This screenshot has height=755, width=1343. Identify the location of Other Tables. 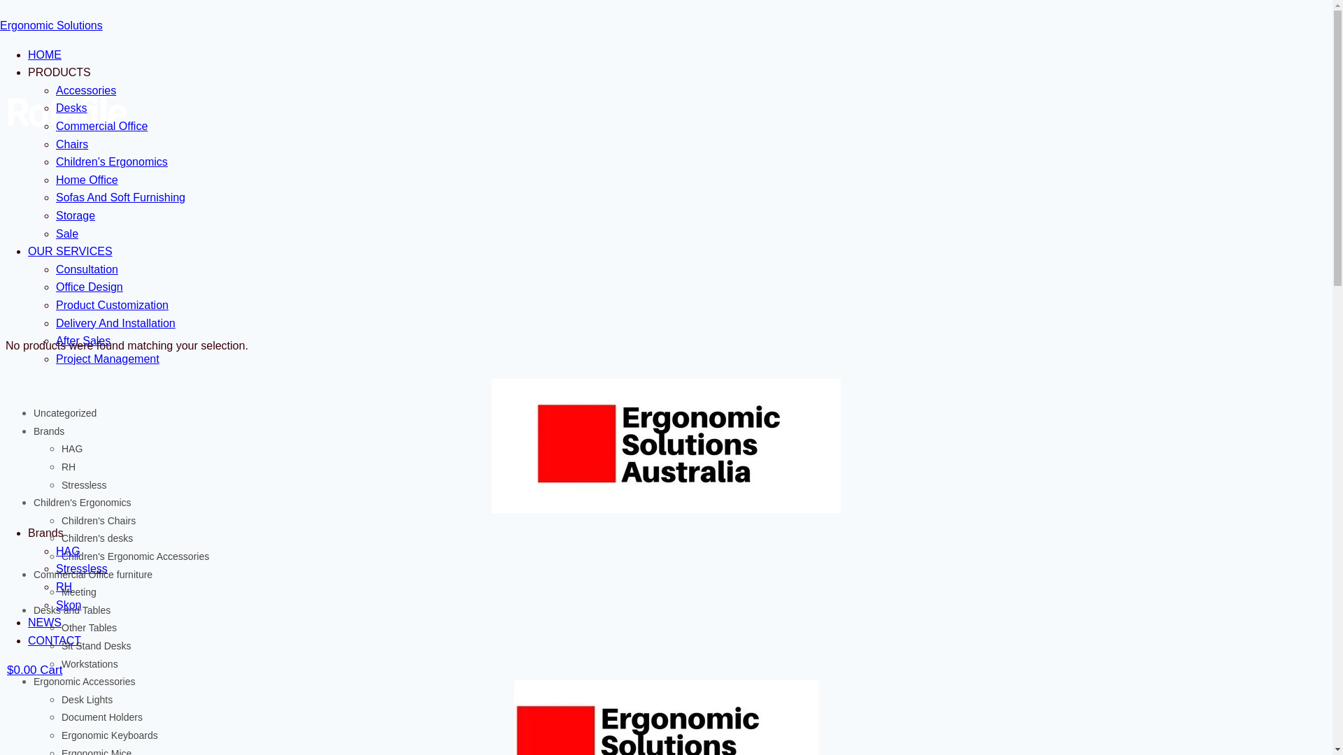
(90, 628).